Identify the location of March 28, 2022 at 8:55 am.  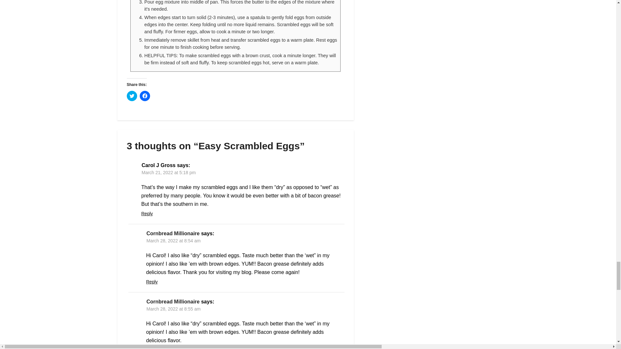
(173, 309).